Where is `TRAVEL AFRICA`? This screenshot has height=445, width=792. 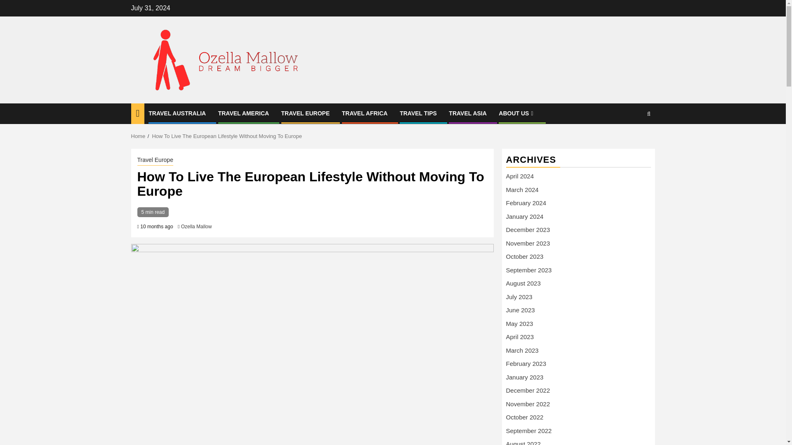
TRAVEL AFRICA is located at coordinates (365, 113).